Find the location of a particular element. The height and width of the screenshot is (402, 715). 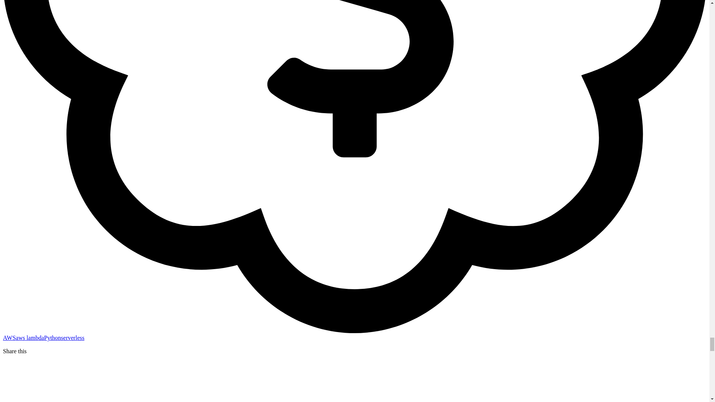

aws lambda is located at coordinates (30, 337).